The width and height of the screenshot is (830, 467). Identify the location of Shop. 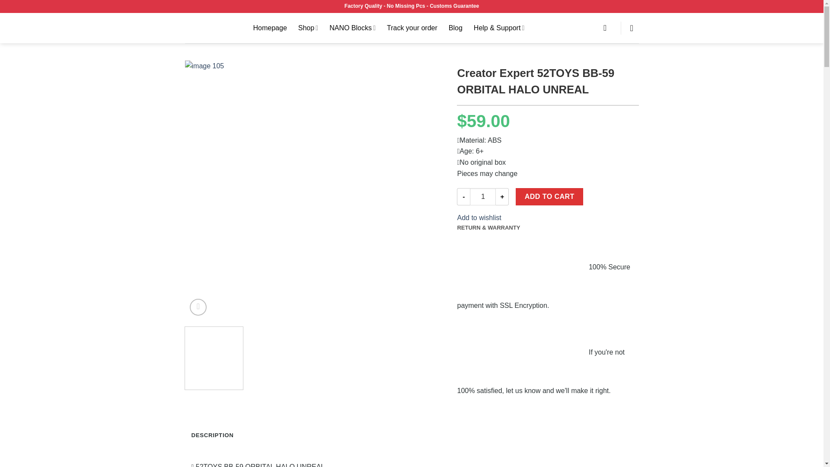
(308, 28).